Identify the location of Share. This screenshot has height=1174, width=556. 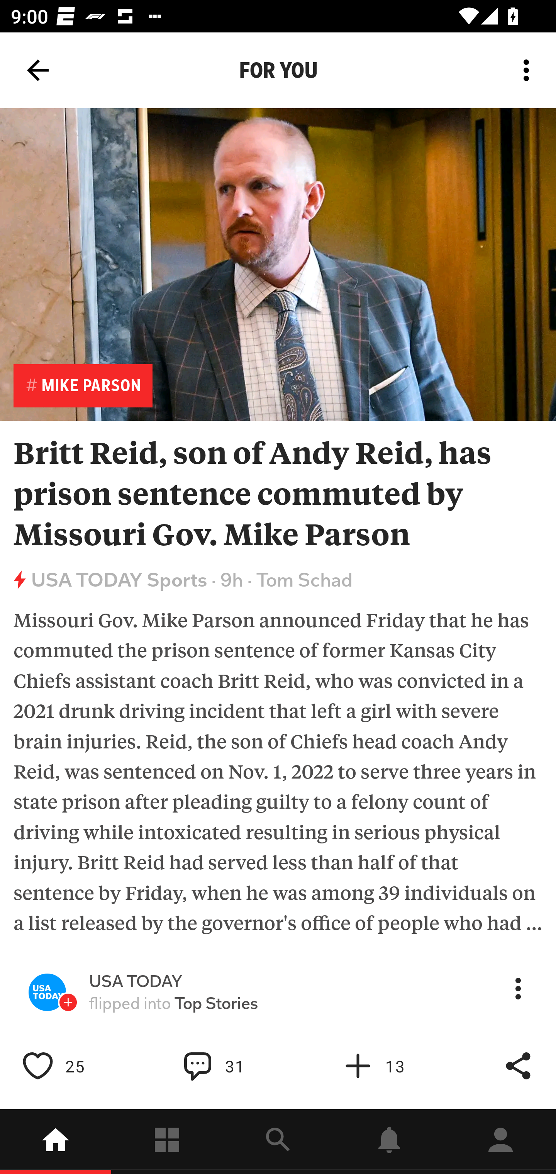
(518, 1066).